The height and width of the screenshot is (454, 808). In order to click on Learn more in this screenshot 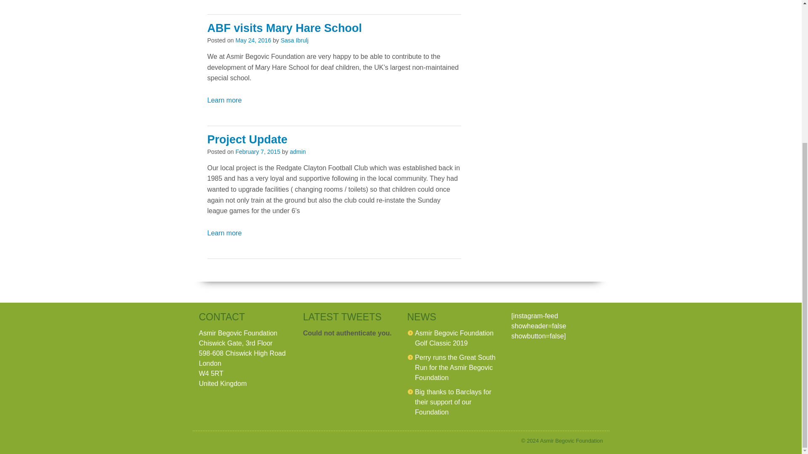, I will do `click(224, 100)`.